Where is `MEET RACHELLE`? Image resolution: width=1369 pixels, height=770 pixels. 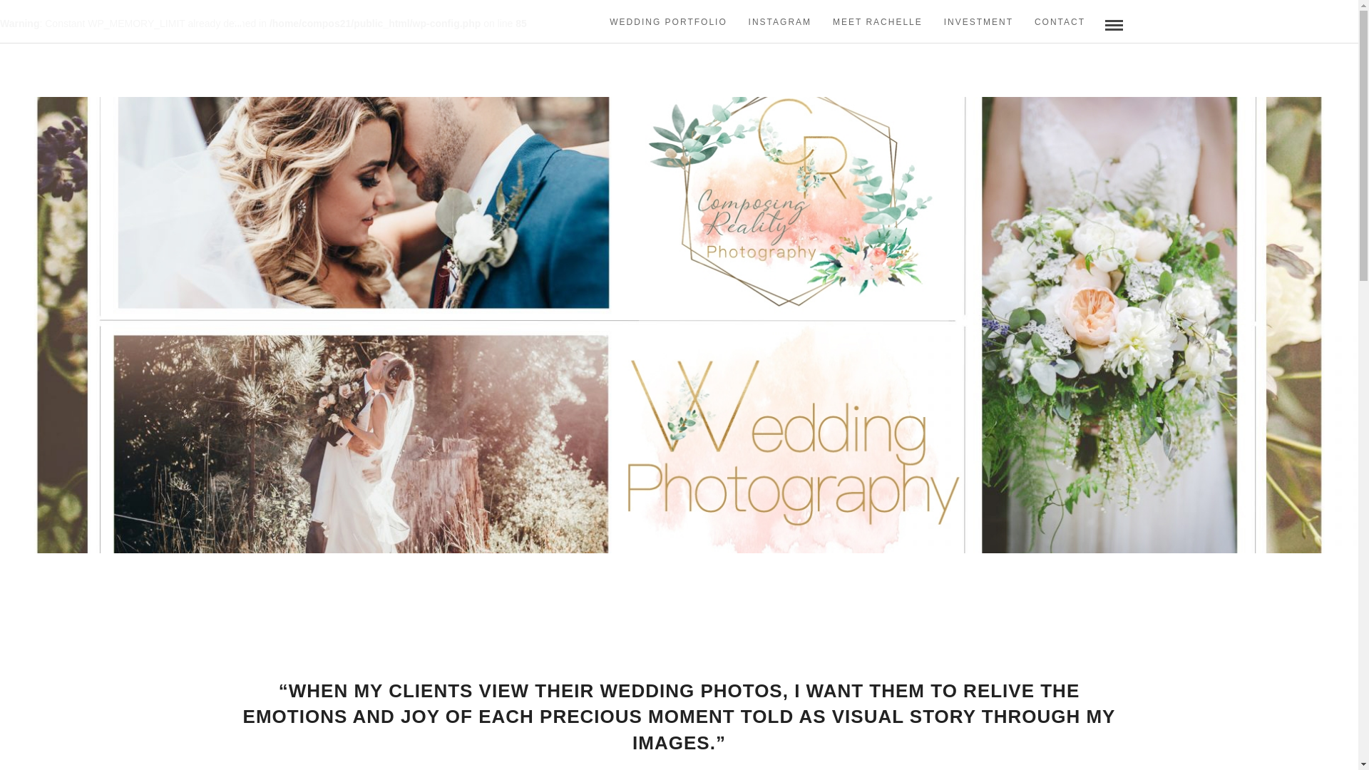 MEET RACHELLE is located at coordinates (878, 22).